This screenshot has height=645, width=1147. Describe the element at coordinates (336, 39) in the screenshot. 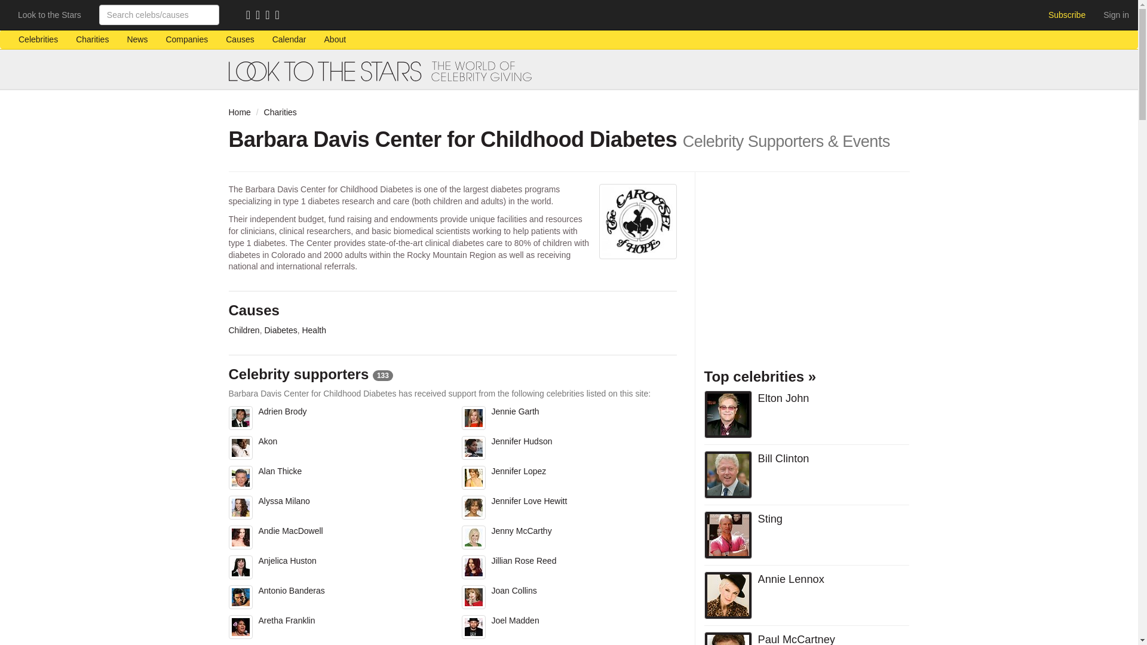

I see `About` at that location.